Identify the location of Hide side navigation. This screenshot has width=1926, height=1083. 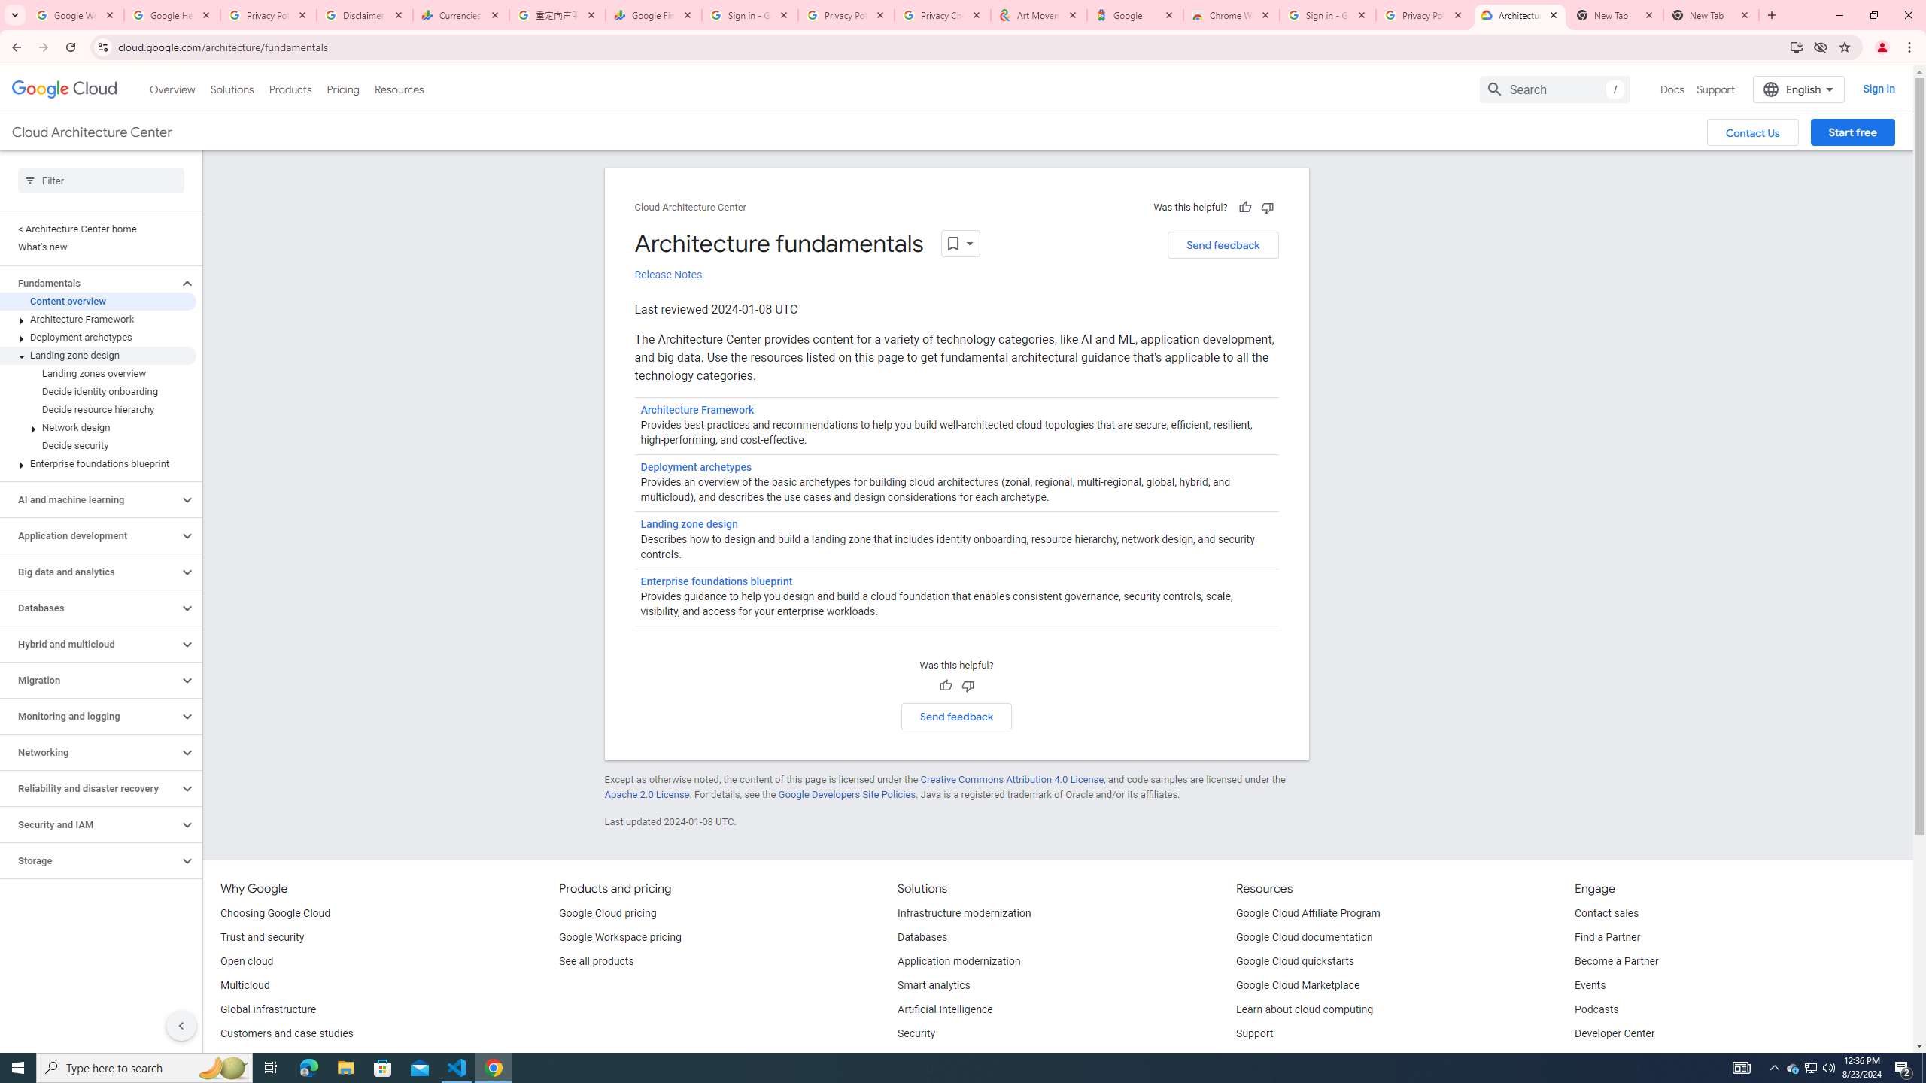
(181, 1025).